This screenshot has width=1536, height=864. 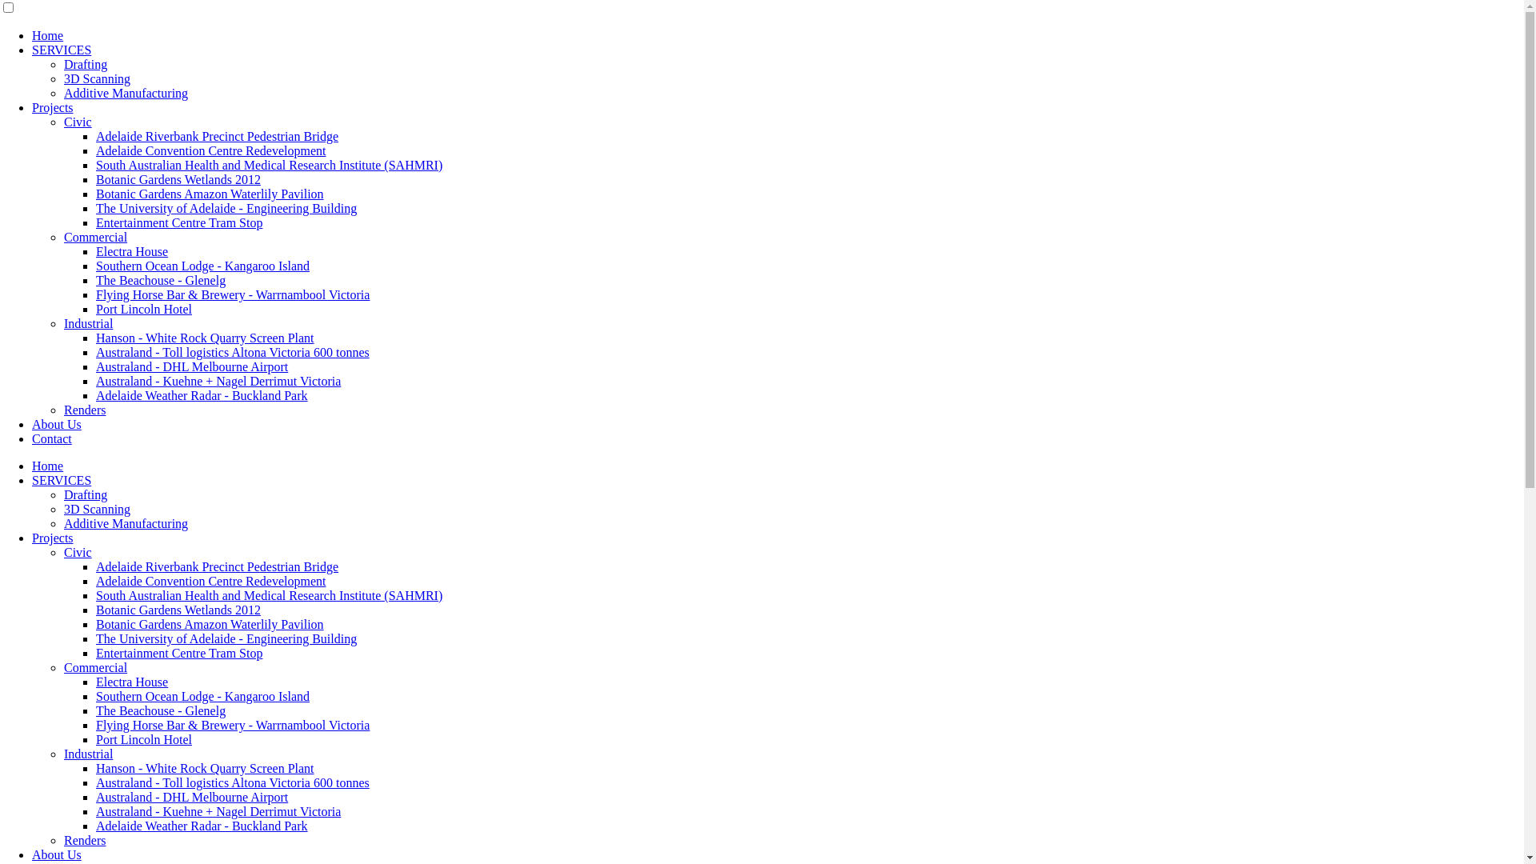 What do you see at coordinates (62, 480) in the screenshot?
I see `SERVICES` at bounding box center [62, 480].